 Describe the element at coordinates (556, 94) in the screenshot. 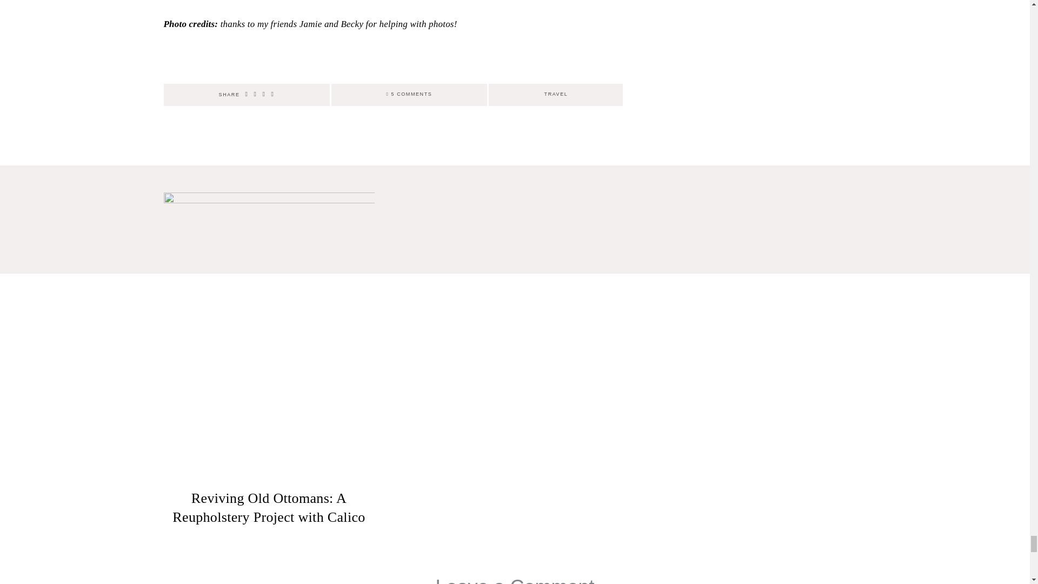

I see `TRAVEL` at that location.